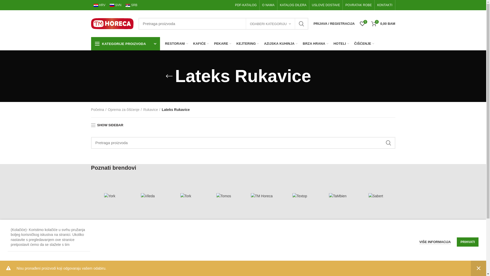  What do you see at coordinates (281, 44) in the screenshot?
I see `AZIJSKA KUHINJA` at bounding box center [281, 44].